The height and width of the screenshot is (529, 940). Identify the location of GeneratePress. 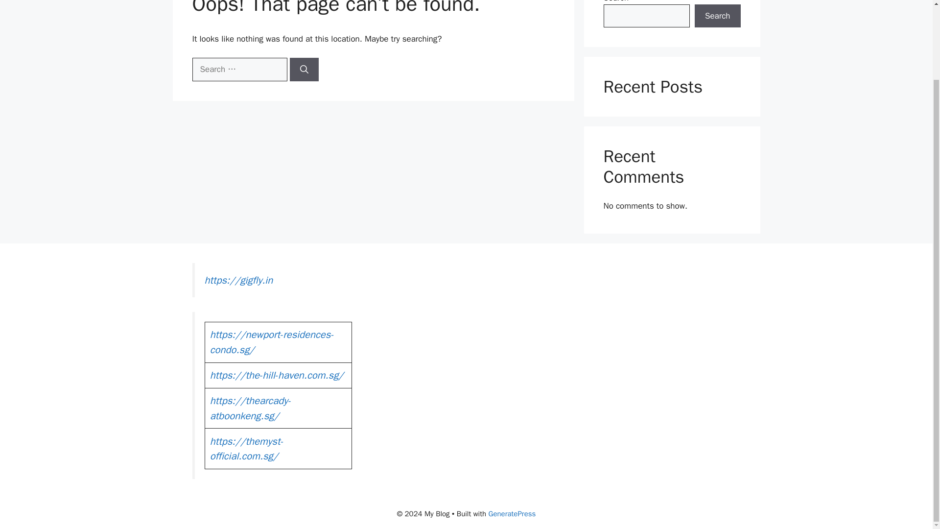
(512, 514).